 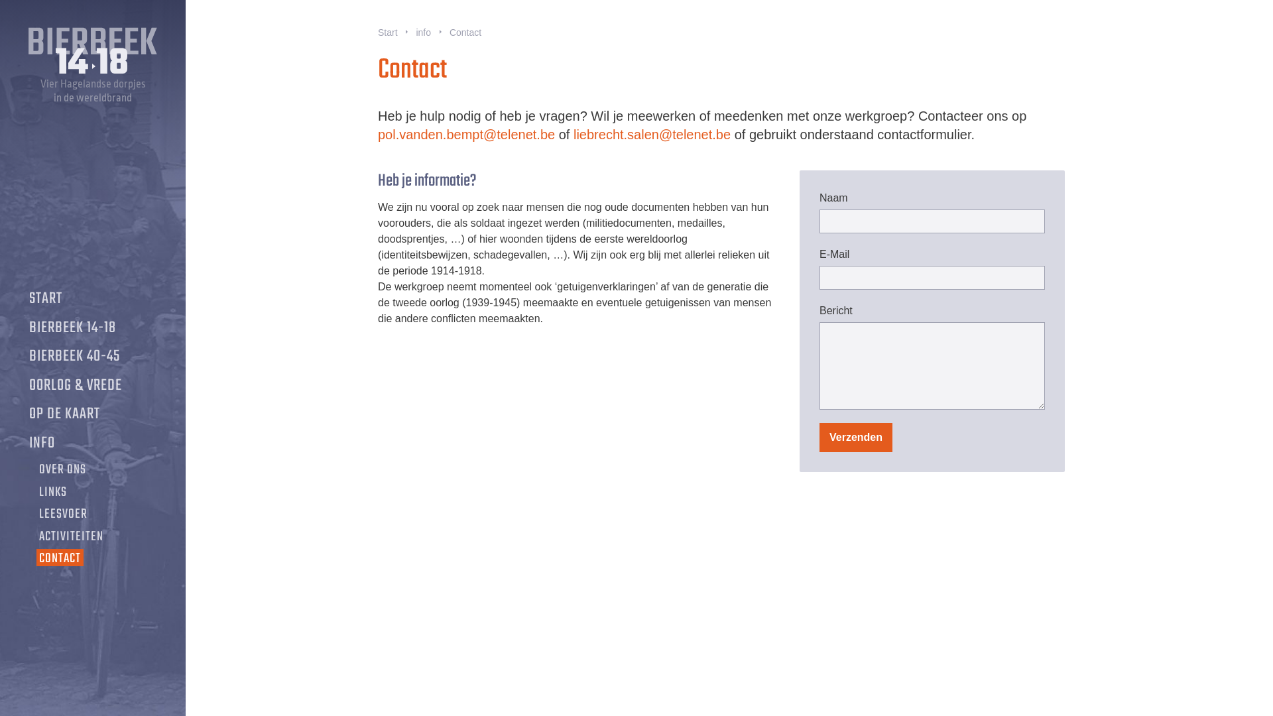 What do you see at coordinates (652, 135) in the screenshot?
I see `liebrecht.salen@telenet.be` at bounding box center [652, 135].